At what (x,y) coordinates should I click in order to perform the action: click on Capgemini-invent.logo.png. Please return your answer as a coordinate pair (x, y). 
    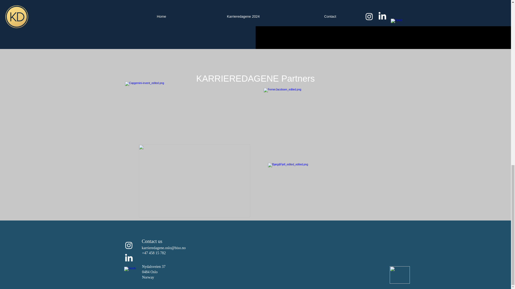
    Looking at the image, I should click on (194, 120).